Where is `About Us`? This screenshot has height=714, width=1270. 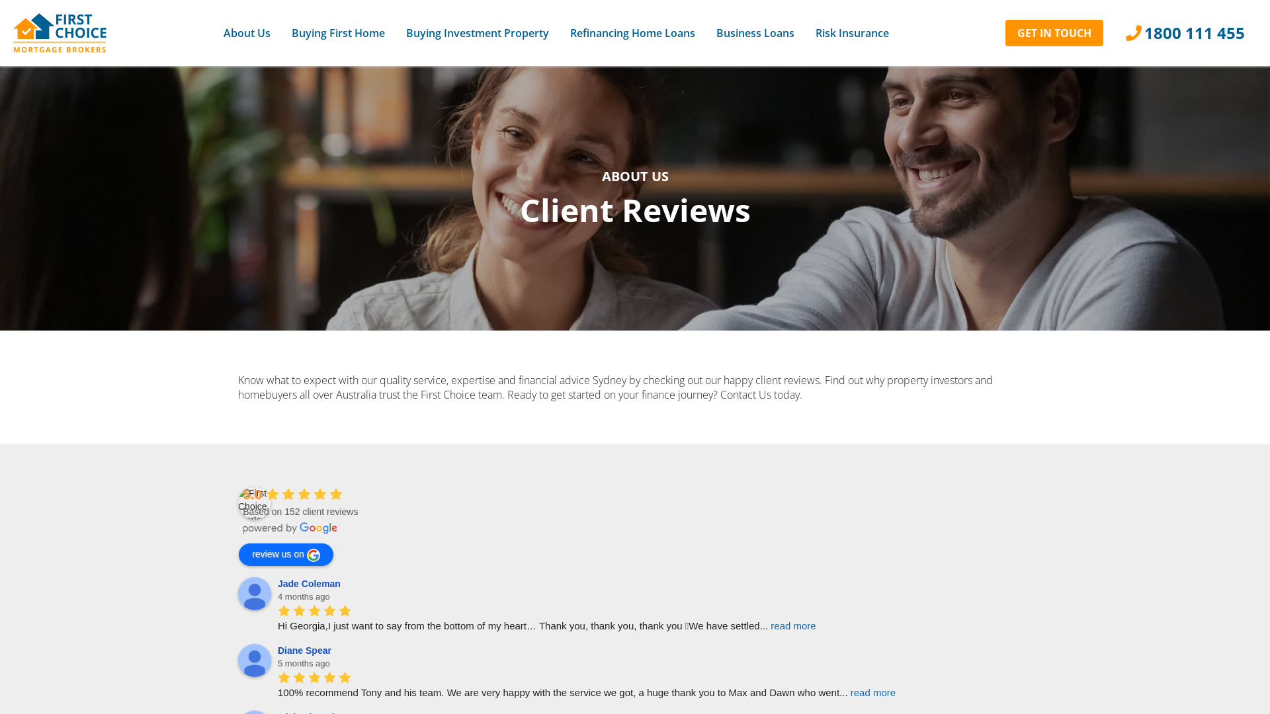 About Us is located at coordinates (247, 33).